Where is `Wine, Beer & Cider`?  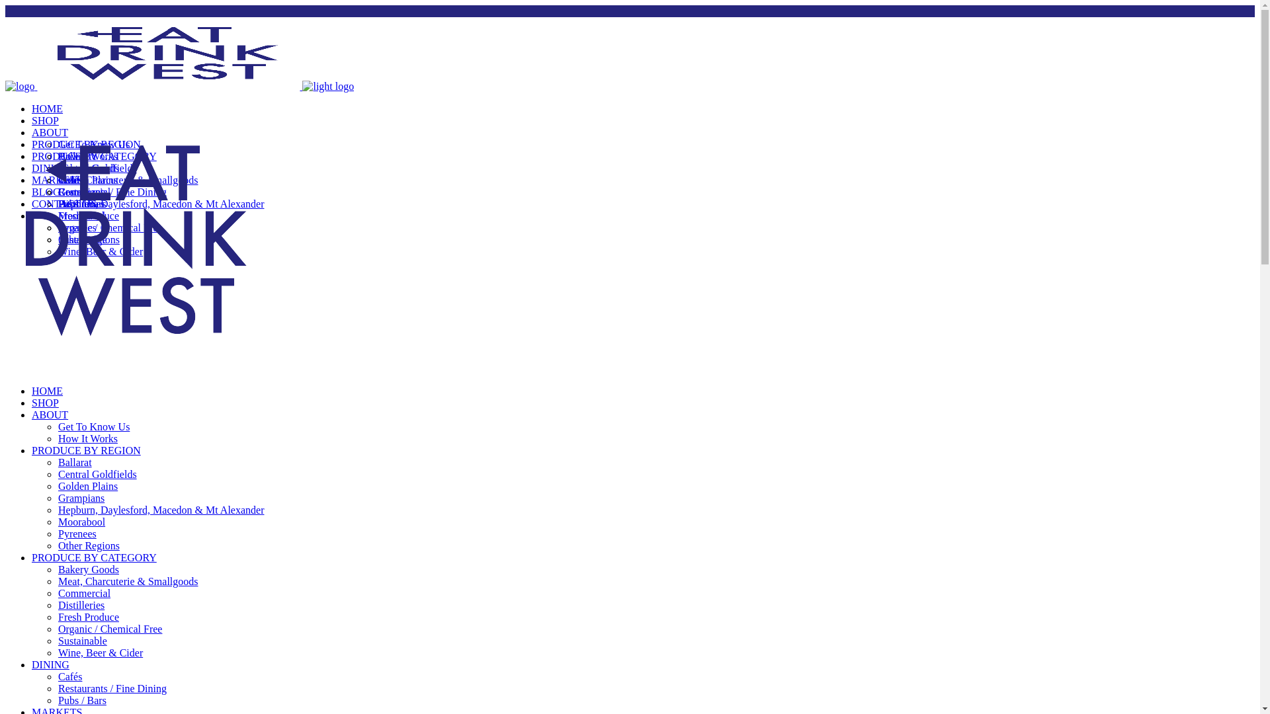
Wine, Beer & Cider is located at coordinates (101, 251).